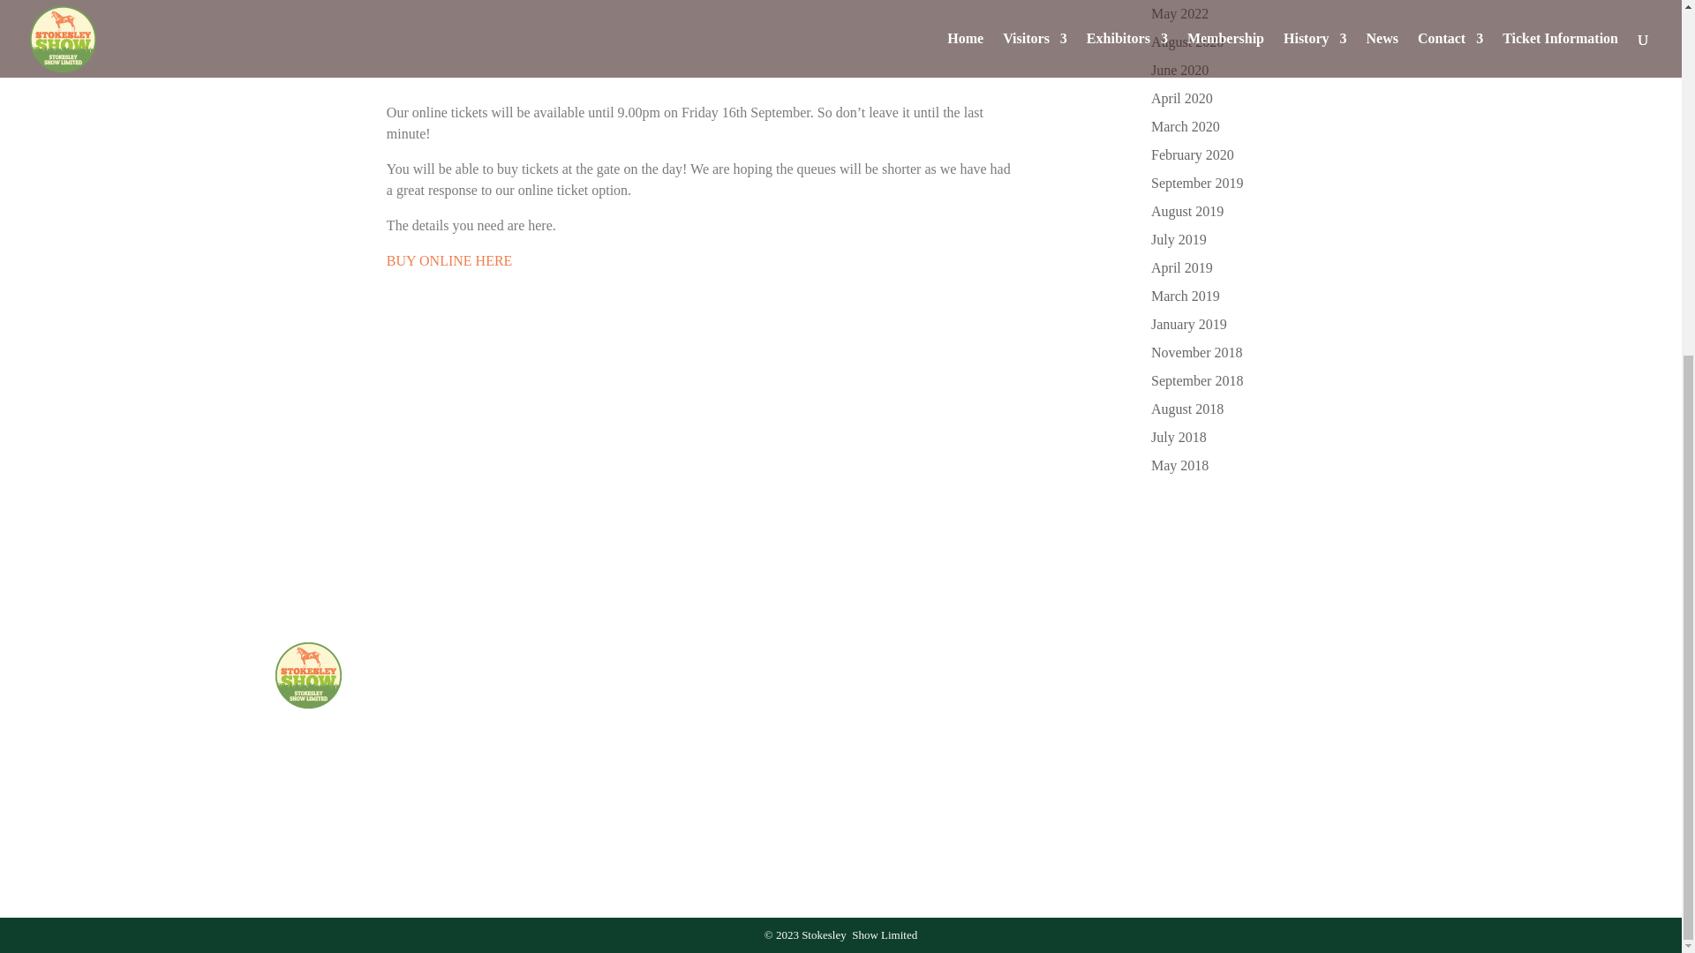 The width and height of the screenshot is (1695, 953). I want to click on August 2020, so click(1186, 41).